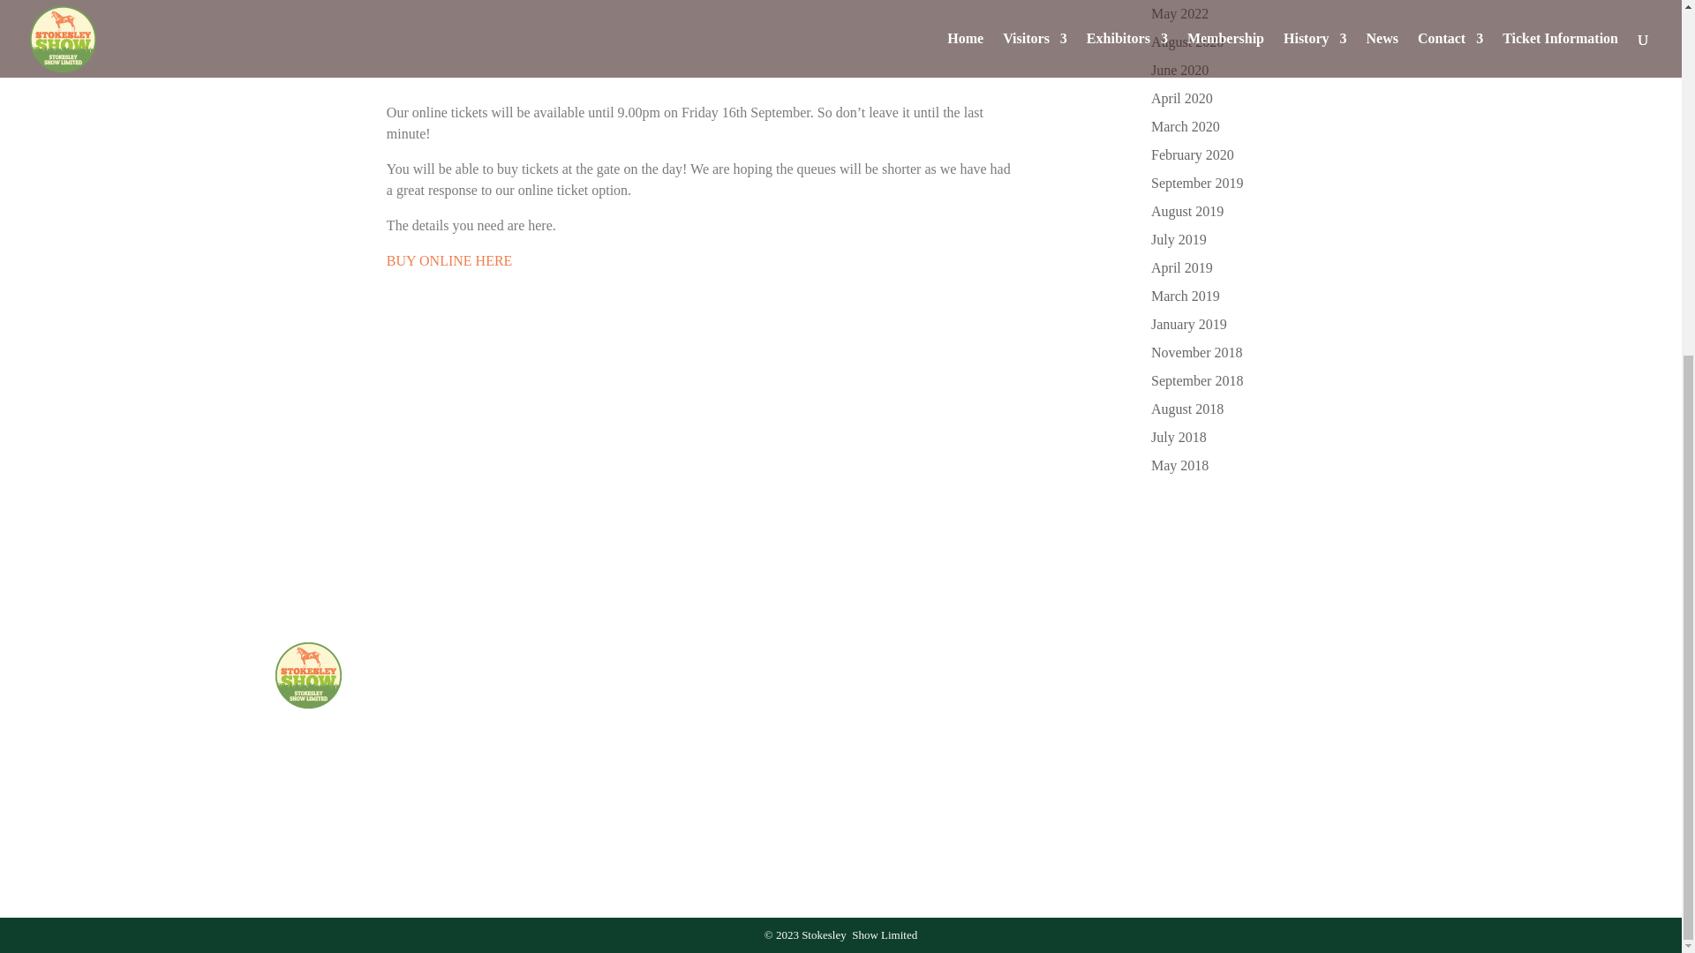 The width and height of the screenshot is (1695, 953). I want to click on August 2020, so click(1186, 41).